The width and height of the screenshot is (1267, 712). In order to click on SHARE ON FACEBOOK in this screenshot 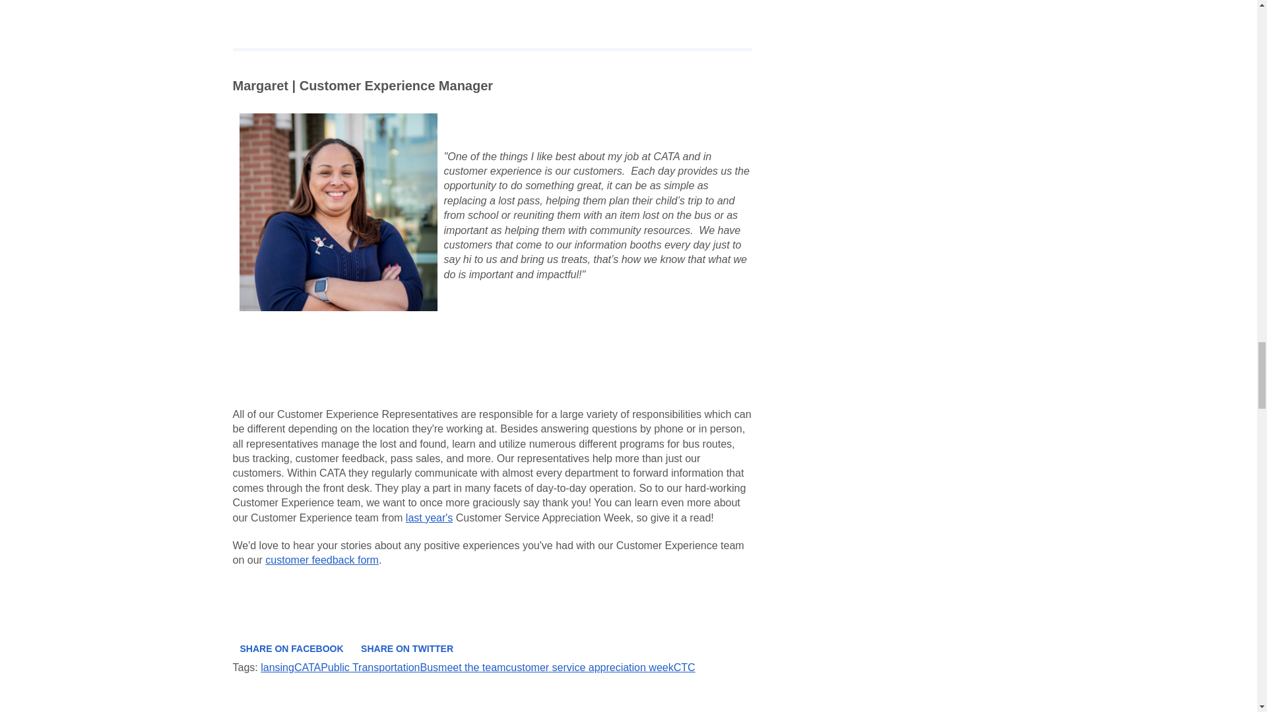, I will do `click(291, 649)`.